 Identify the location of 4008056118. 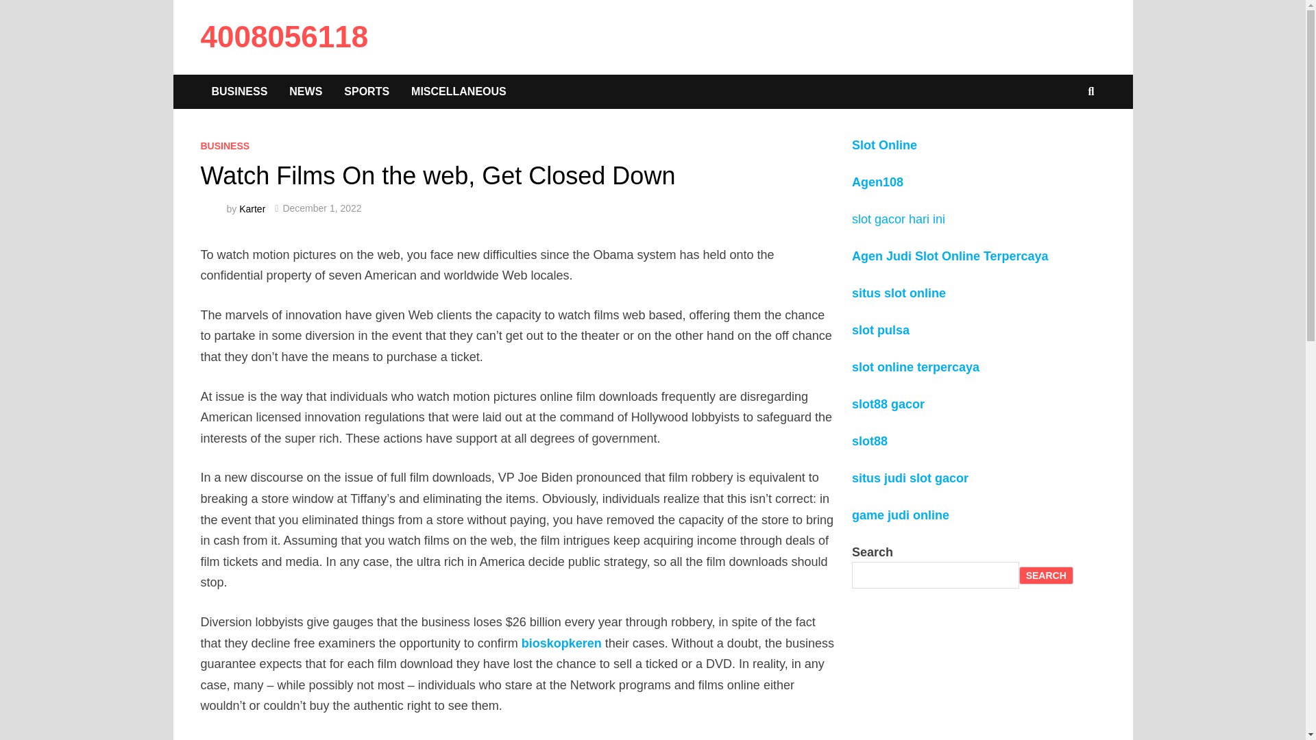
(284, 36).